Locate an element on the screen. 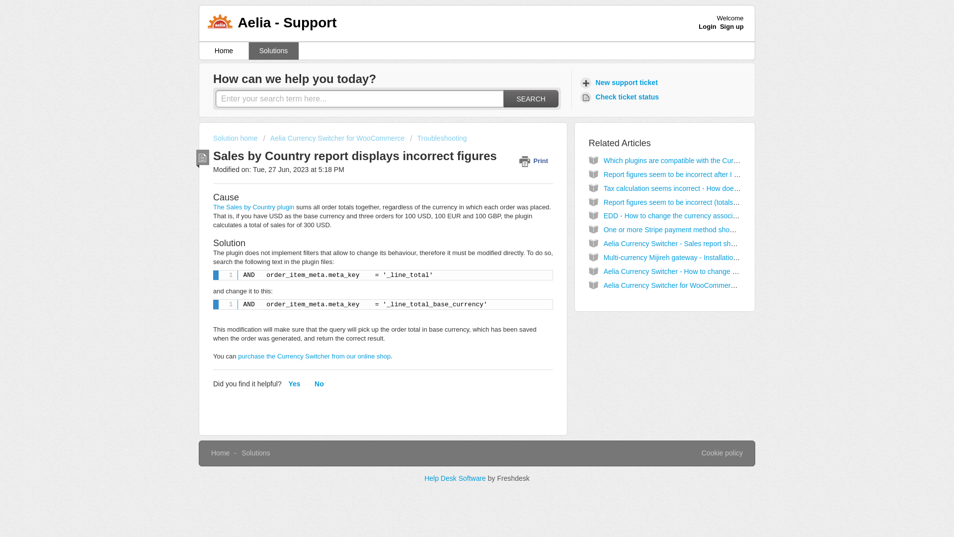 The width and height of the screenshot is (954, 537). SEARCH is located at coordinates (531, 98).